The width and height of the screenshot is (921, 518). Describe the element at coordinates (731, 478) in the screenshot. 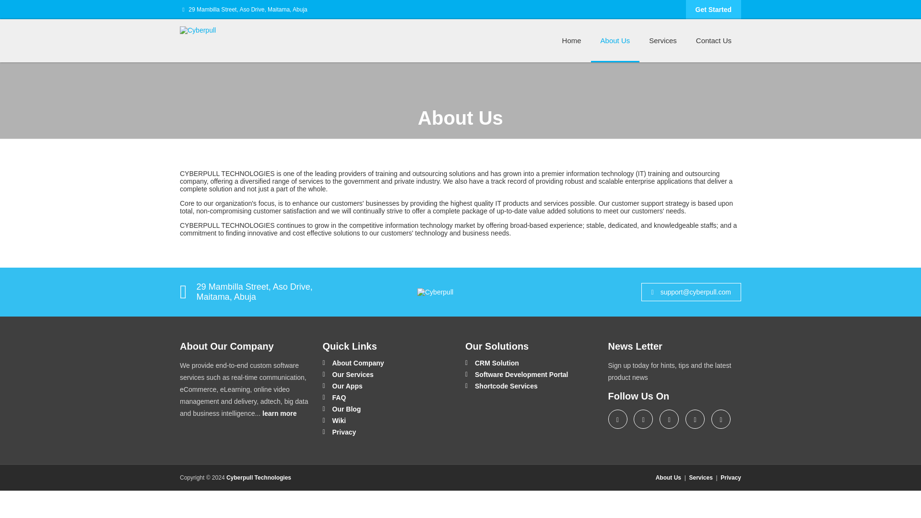

I see `Privacy` at that location.